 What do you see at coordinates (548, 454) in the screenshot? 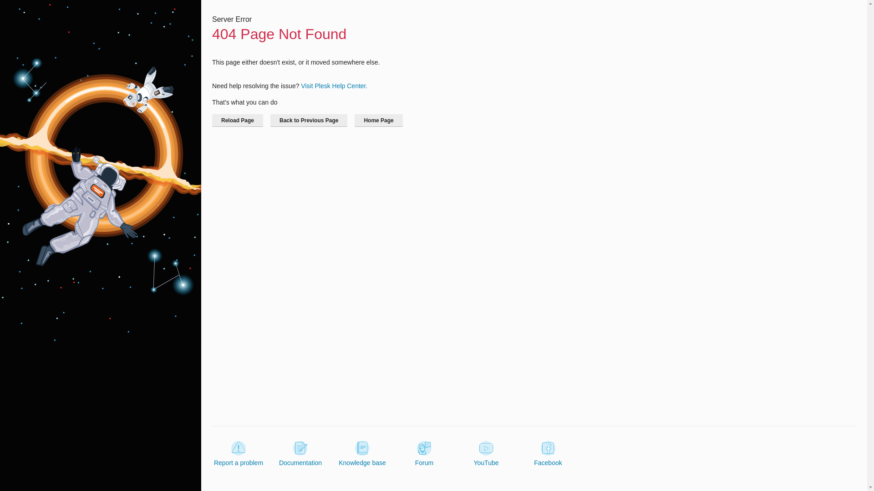
I see `Facebook` at bounding box center [548, 454].